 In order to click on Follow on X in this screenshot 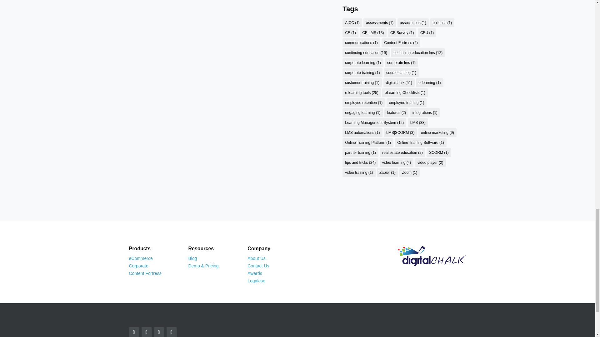, I will do `click(159, 332)`.